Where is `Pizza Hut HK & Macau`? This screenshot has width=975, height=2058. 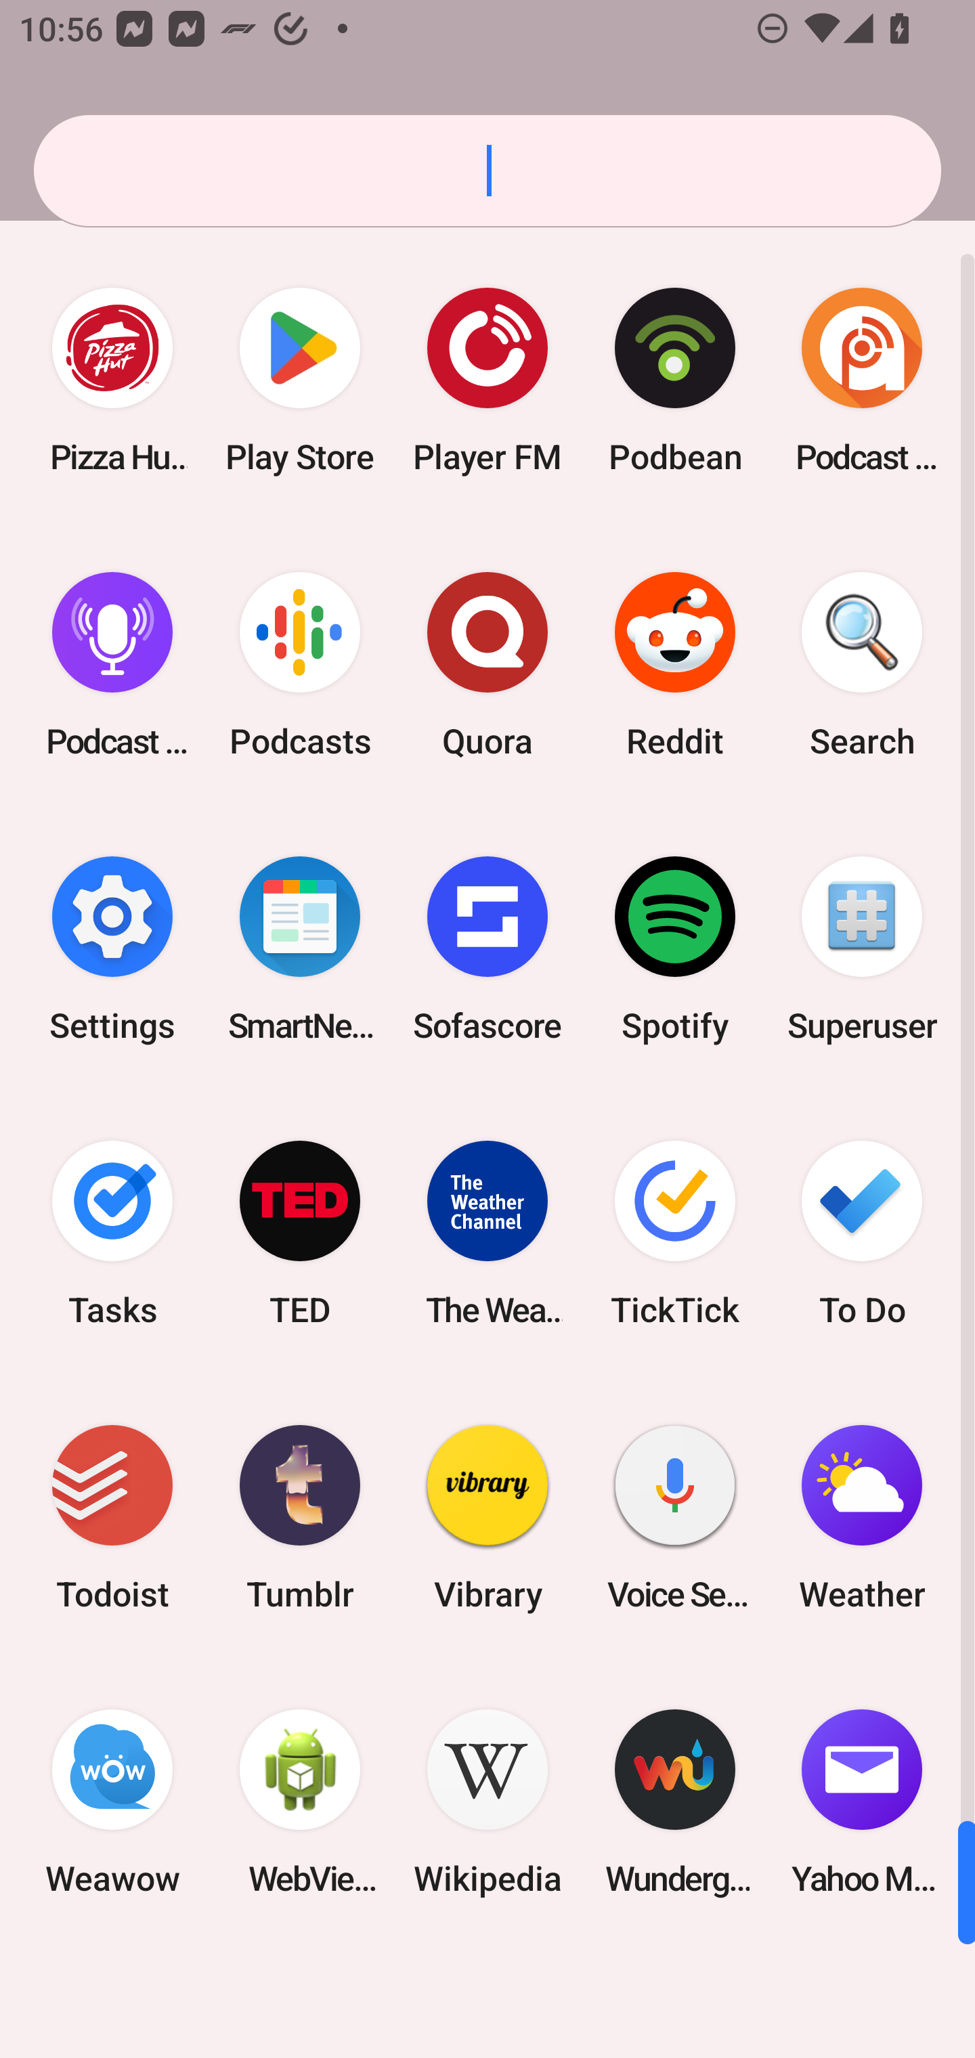 Pizza Hut HK & Macau is located at coordinates (112, 380).